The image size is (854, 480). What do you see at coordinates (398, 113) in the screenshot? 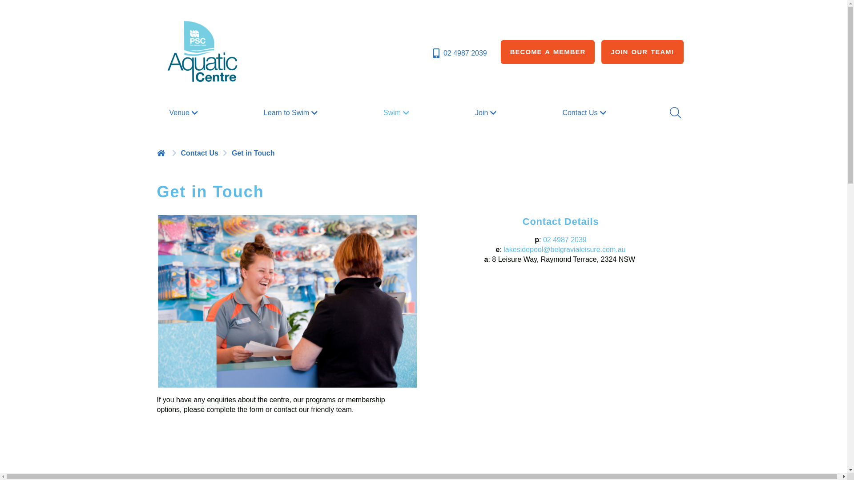
I see `Swim` at bounding box center [398, 113].